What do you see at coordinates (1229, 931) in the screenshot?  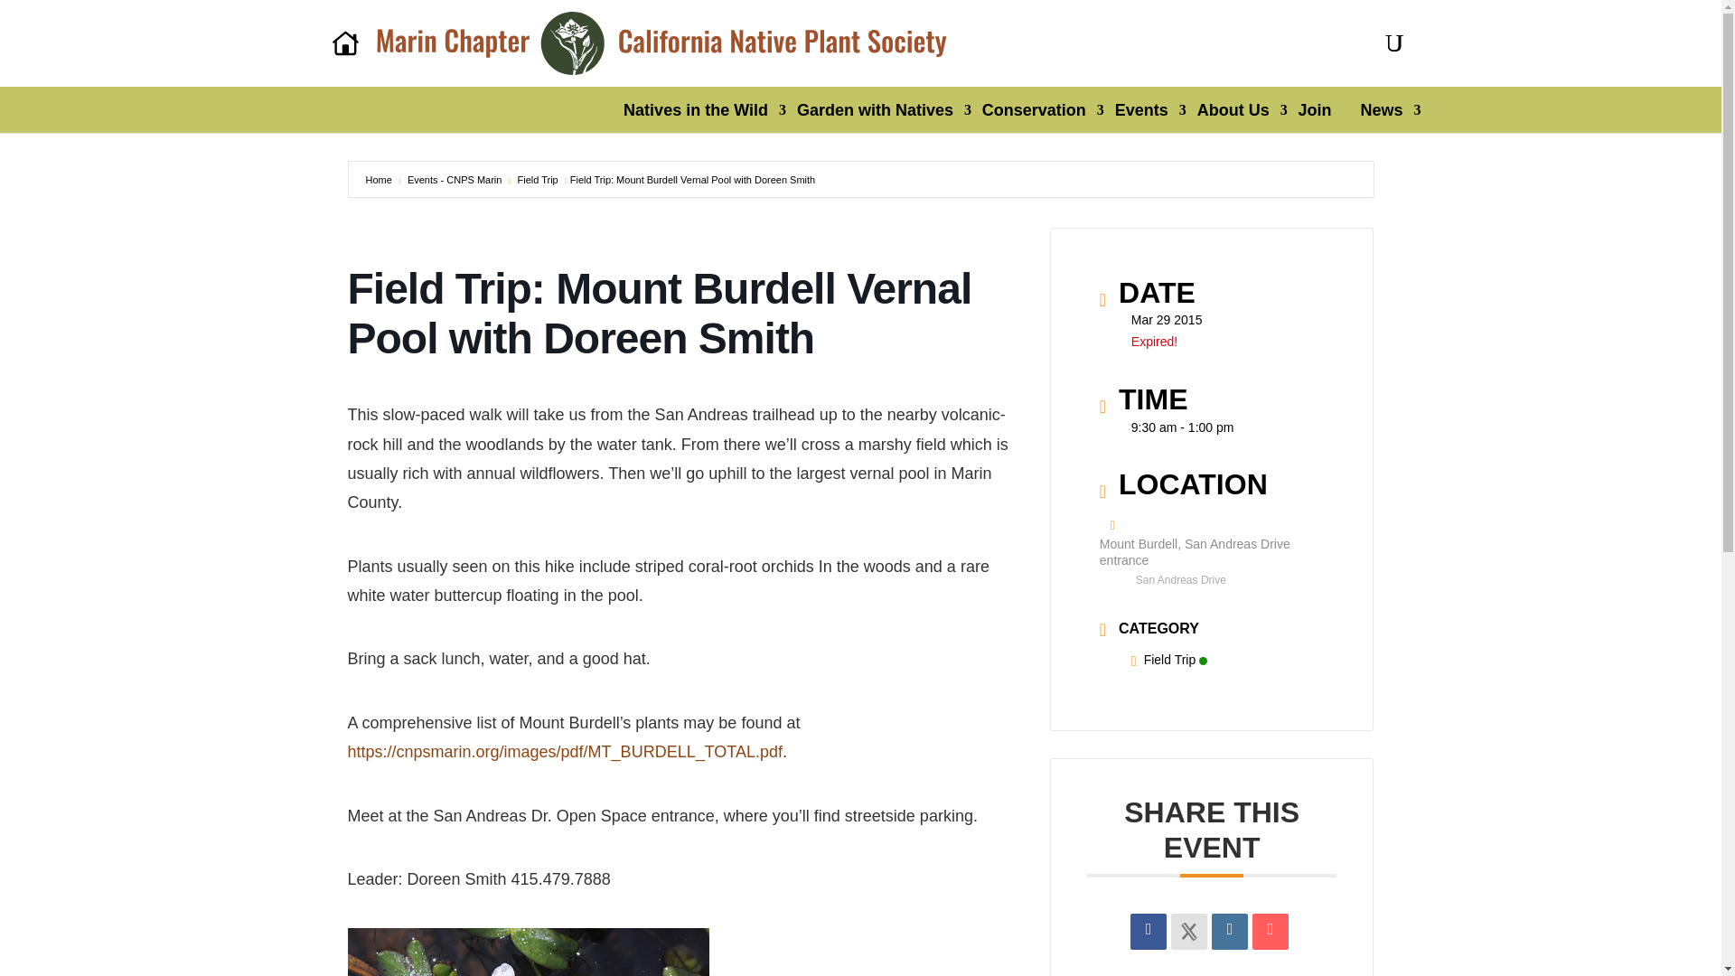 I see `Linkedin` at bounding box center [1229, 931].